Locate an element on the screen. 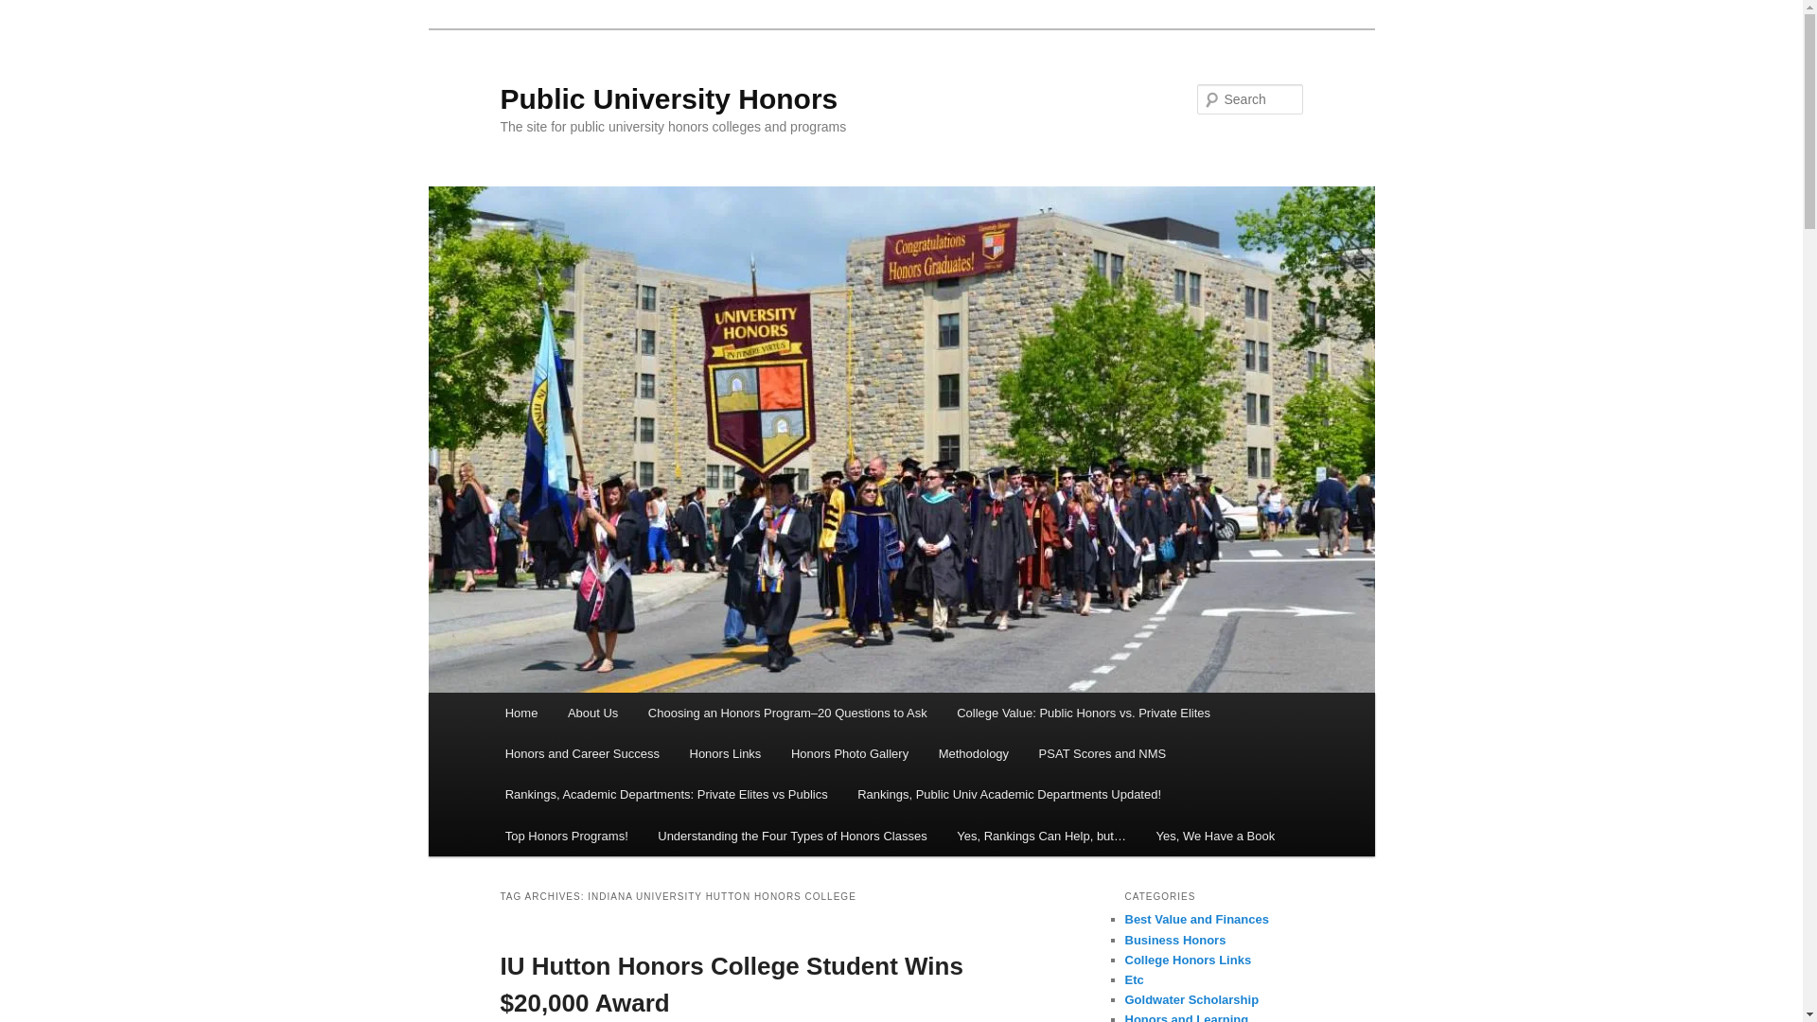  Best Value and Finances is located at coordinates (1196, 919).